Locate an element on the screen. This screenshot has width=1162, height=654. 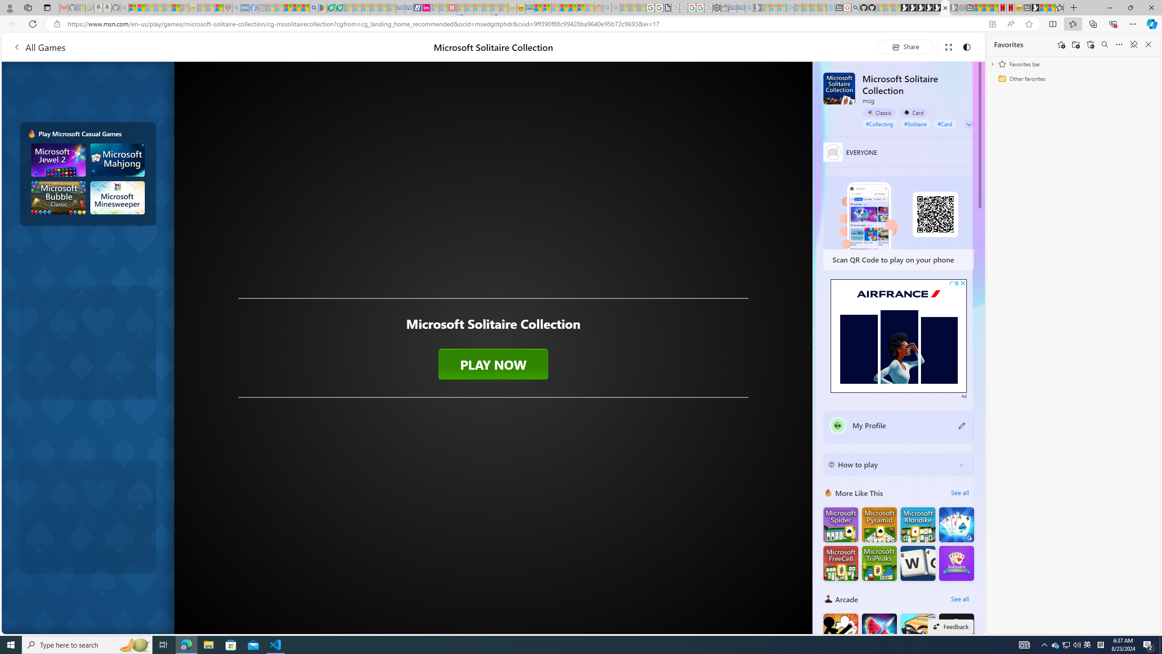
Change to dark mode is located at coordinates (967, 46).